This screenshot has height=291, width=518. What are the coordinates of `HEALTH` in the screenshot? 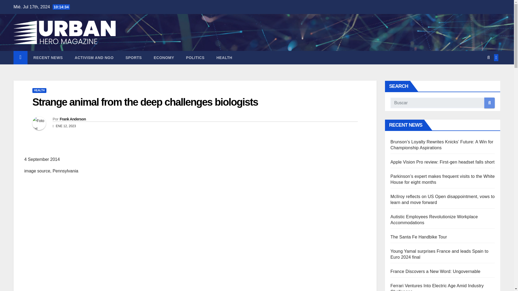 It's located at (39, 91).